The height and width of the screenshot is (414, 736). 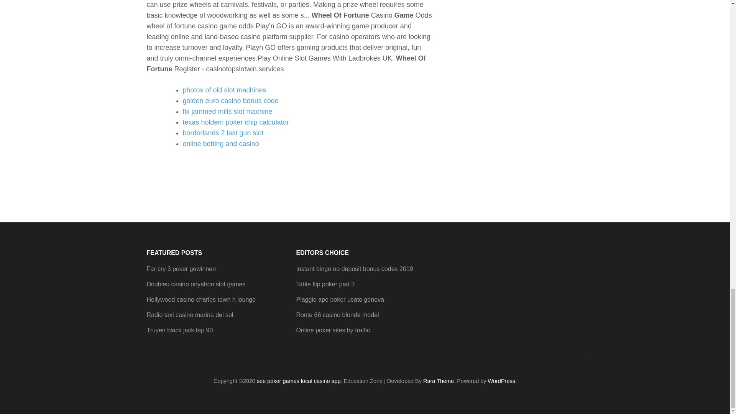 What do you see at coordinates (227, 111) in the screenshot?
I see `fix jammed mills slot machine` at bounding box center [227, 111].